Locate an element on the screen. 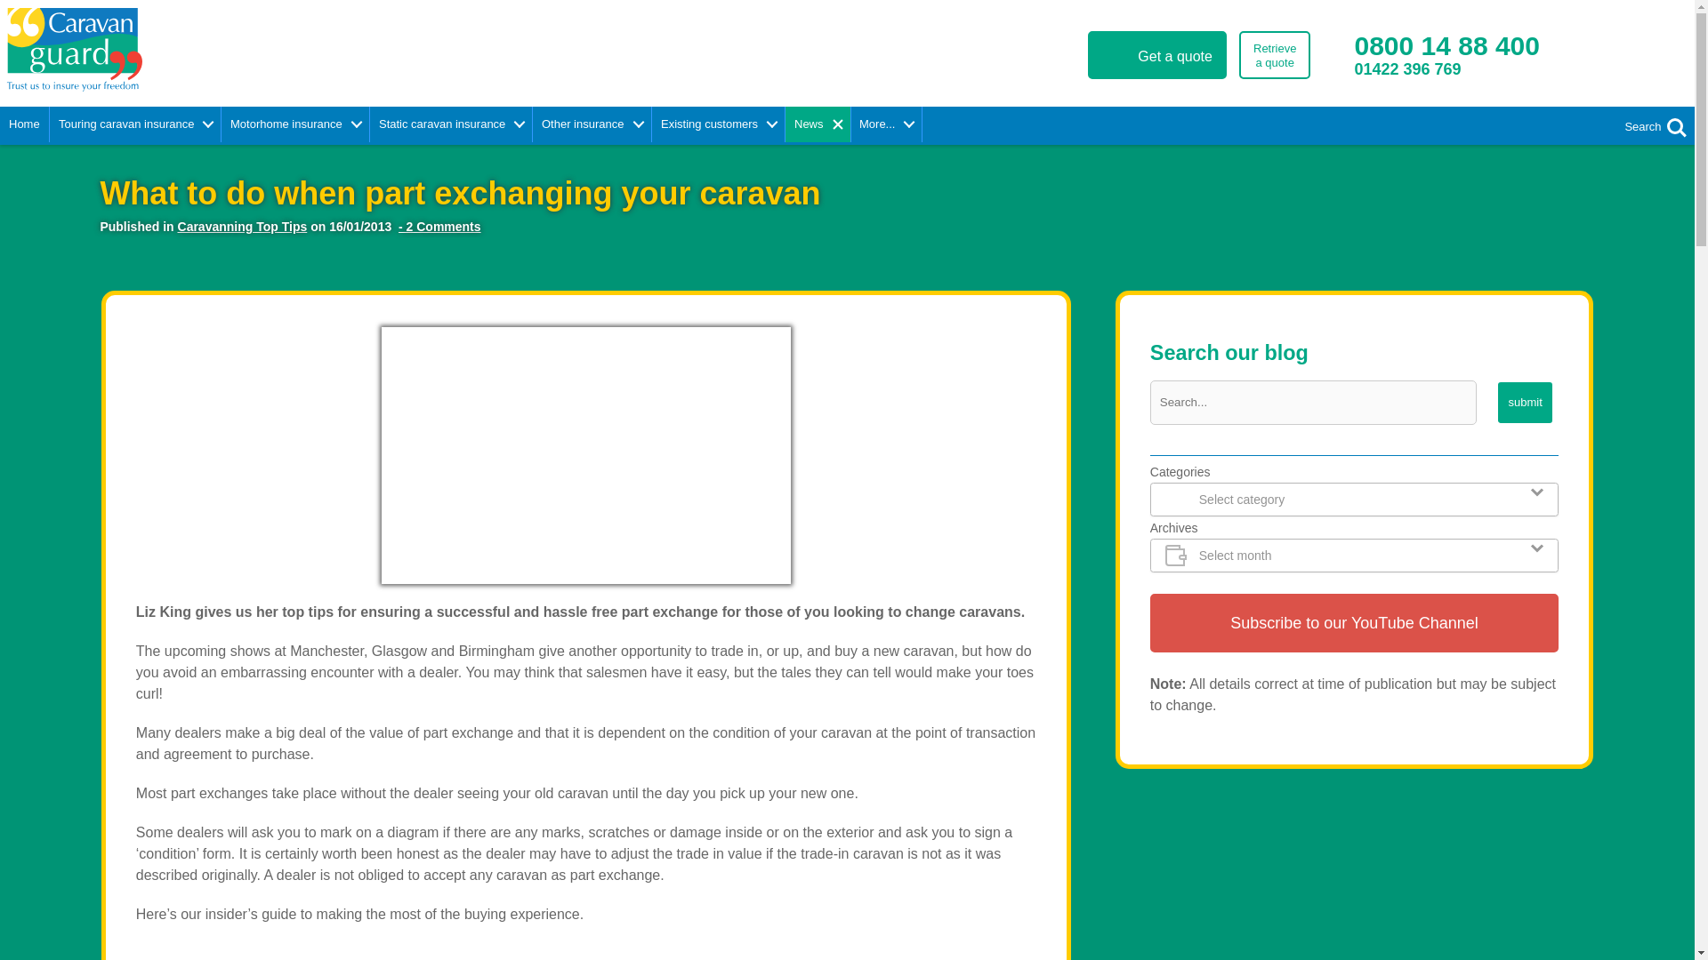  caravan part exchange is located at coordinates (1274, 54).